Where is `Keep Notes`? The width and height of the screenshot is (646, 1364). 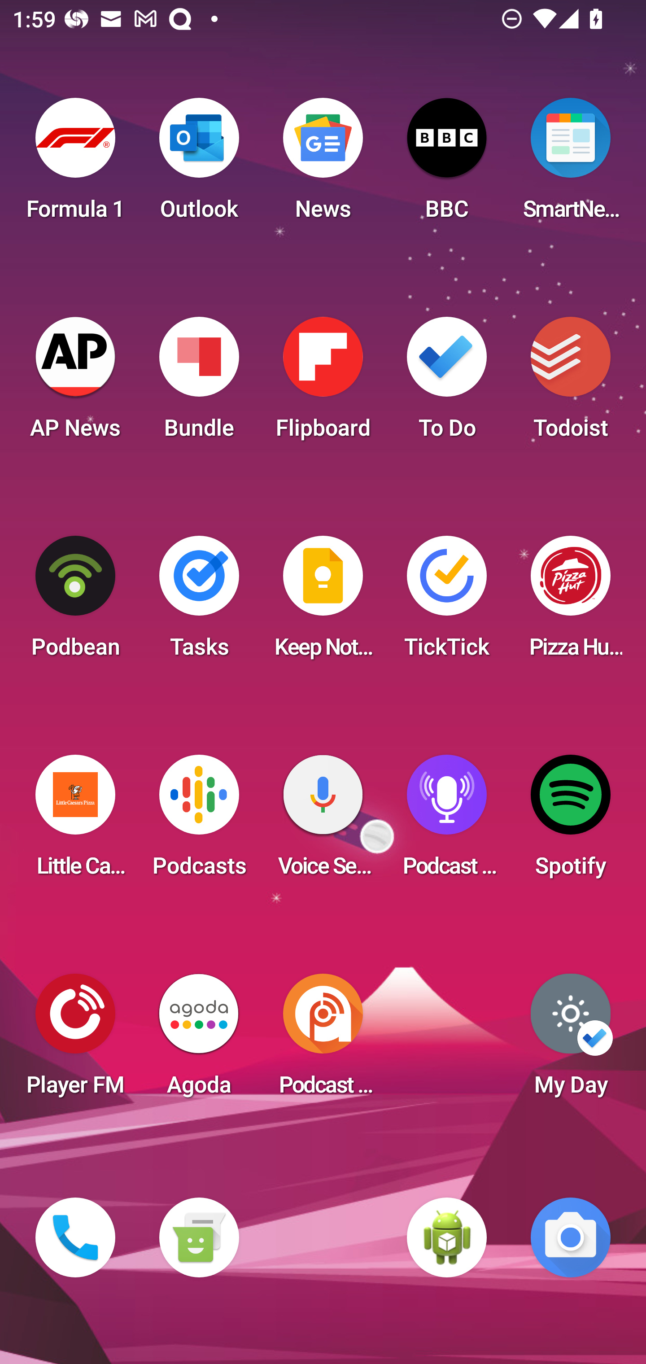 Keep Notes is located at coordinates (323, 602).